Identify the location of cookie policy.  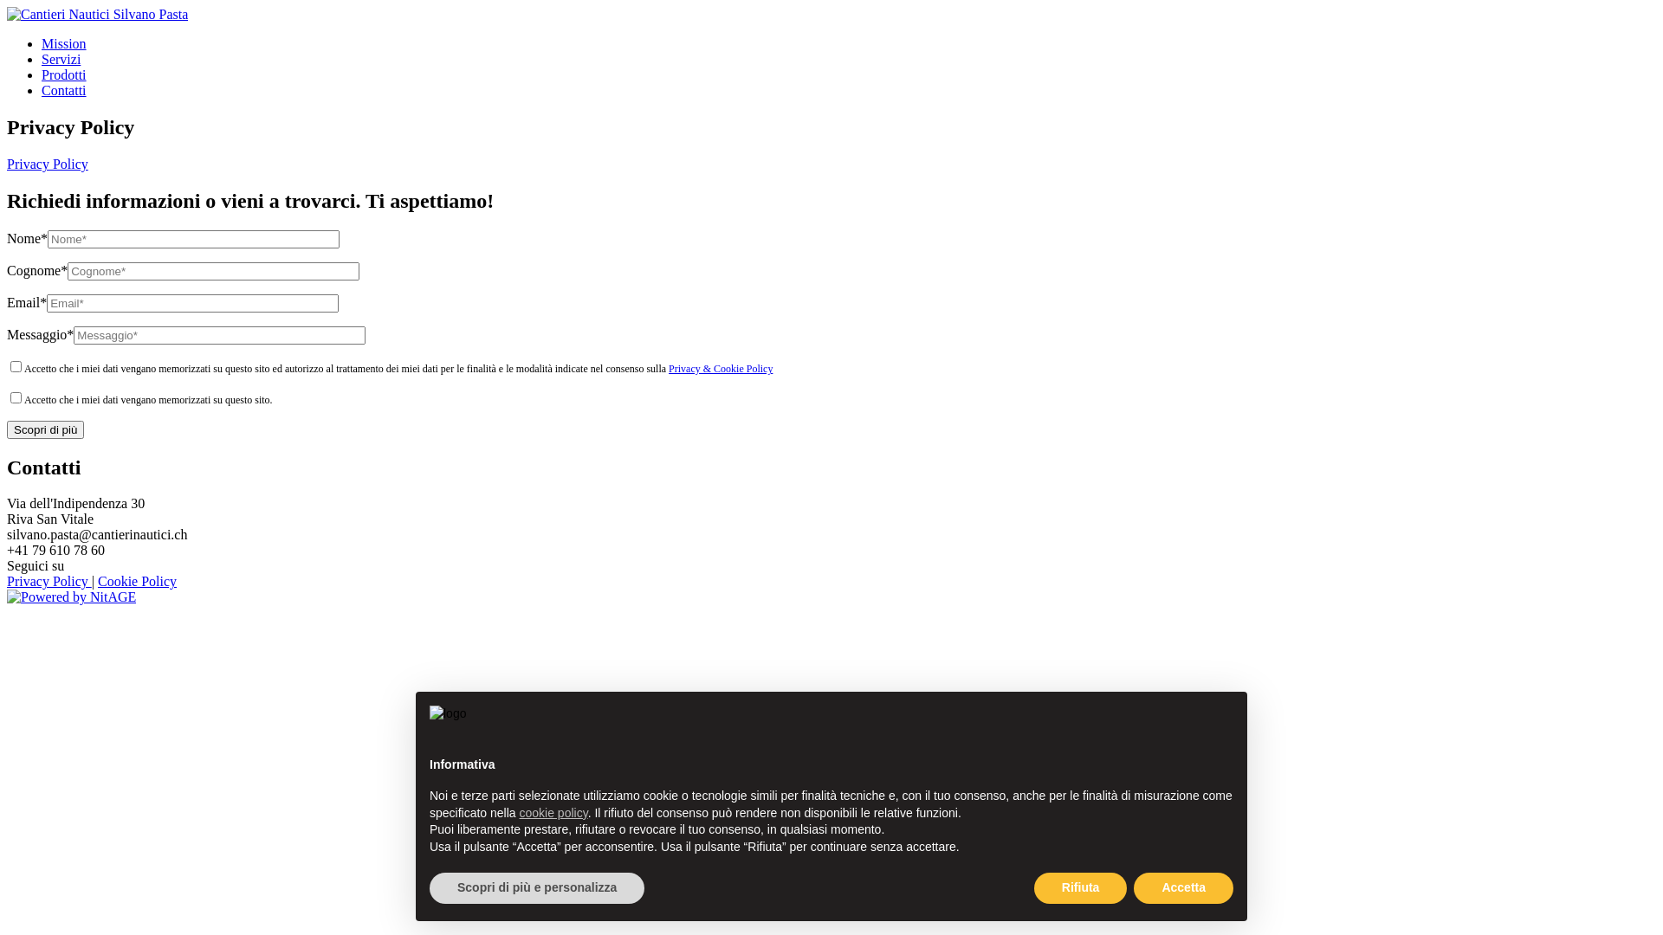
(554, 813).